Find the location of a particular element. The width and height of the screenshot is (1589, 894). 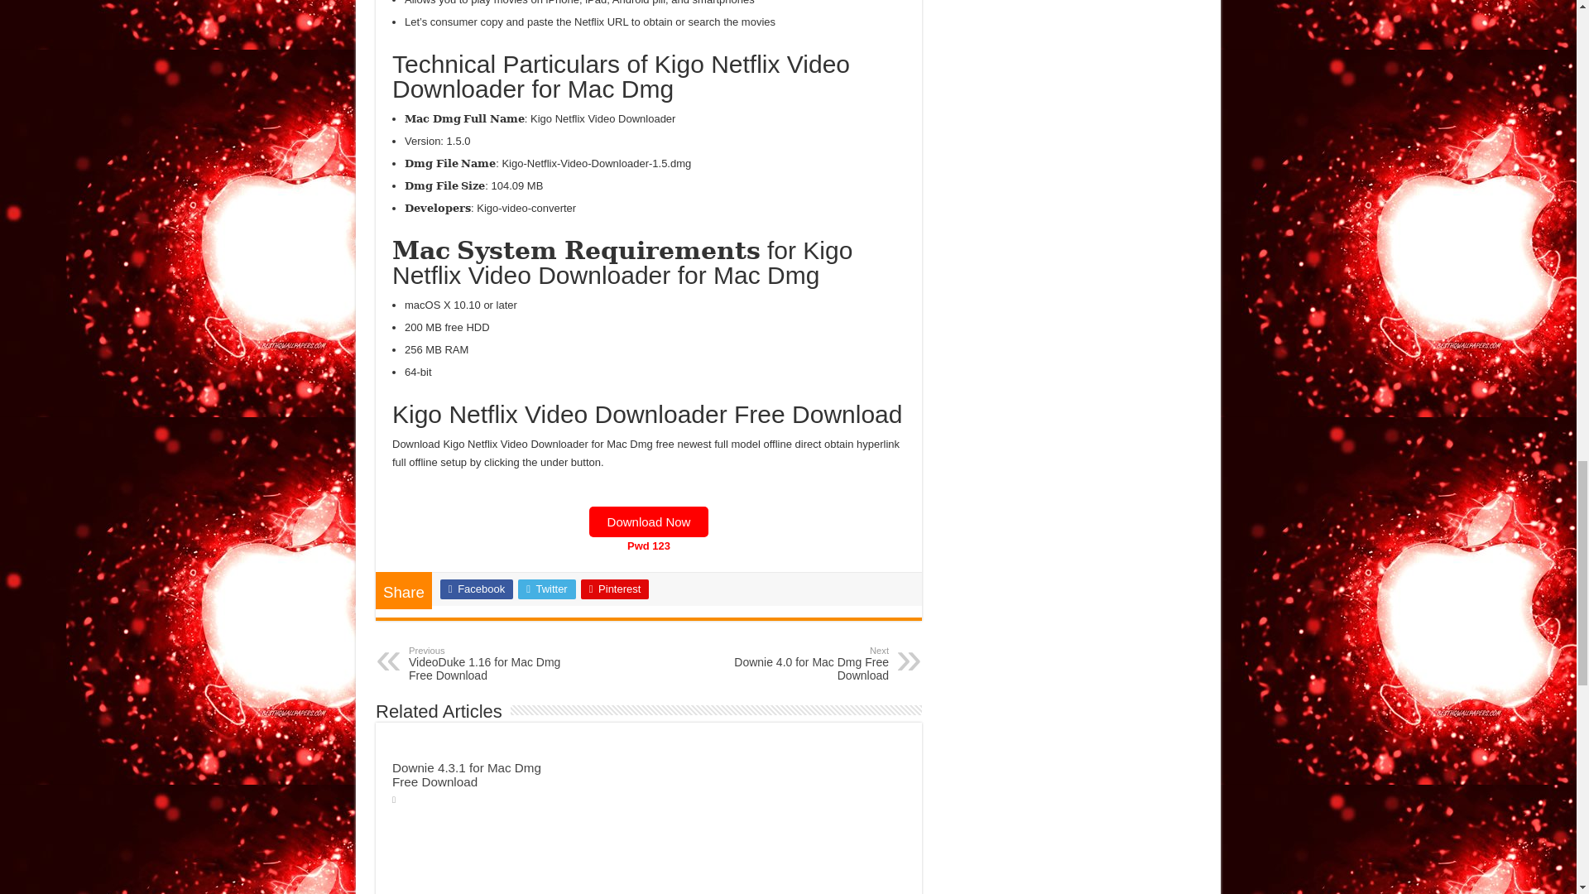

Pinterest is located at coordinates (616, 589).